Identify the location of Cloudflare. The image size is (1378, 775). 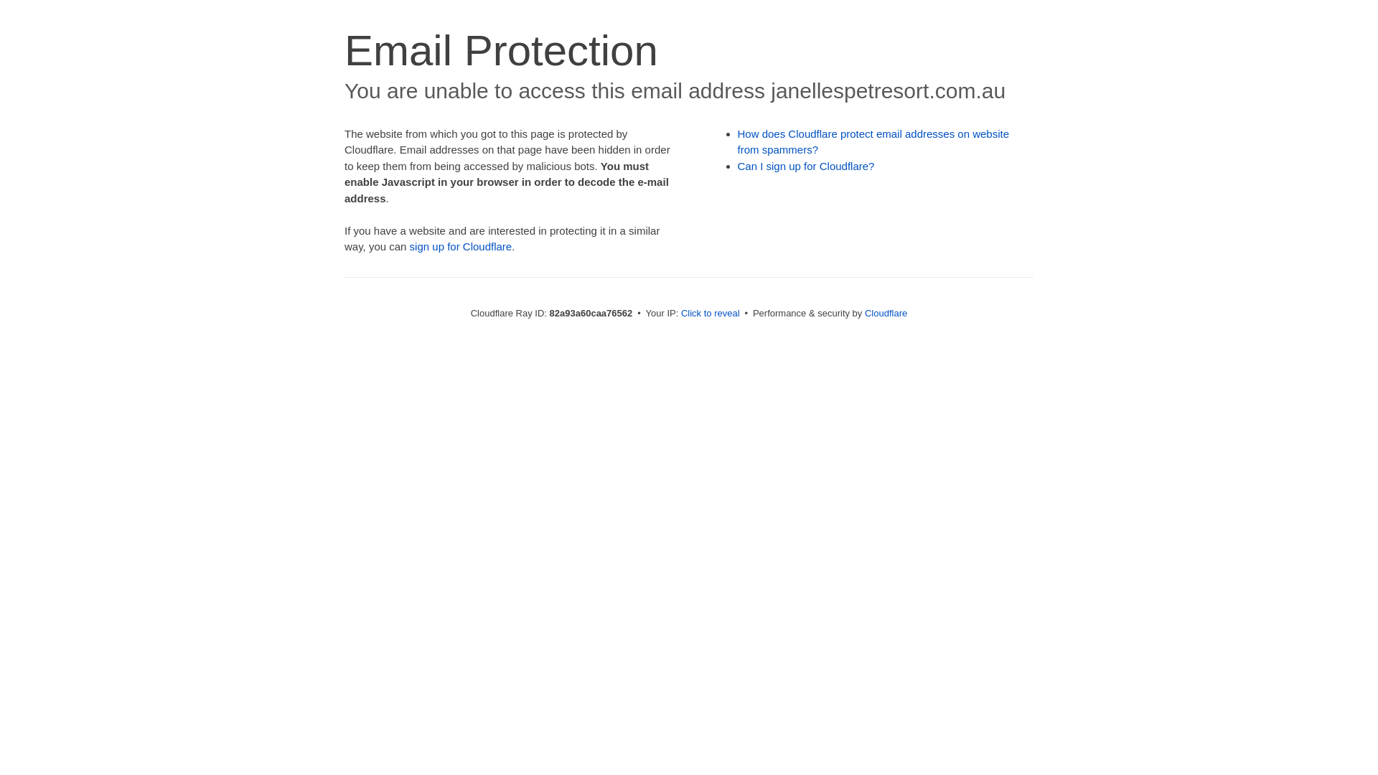
(886, 313).